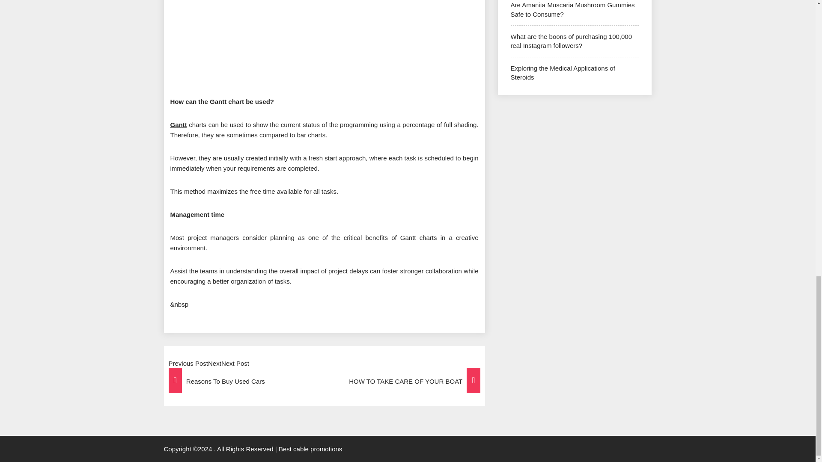  Describe the element at coordinates (563, 73) in the screenshot. I see `Exploring the Medical Applications of Steroids` at that location.